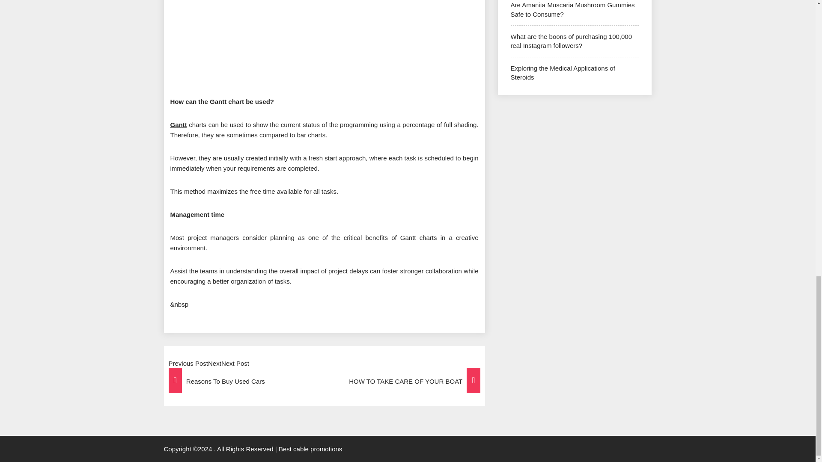  Describe the element at coordinates (563, 73) in the screenshot. I see `Exploring the Medical Applications of Steroids` at that location.